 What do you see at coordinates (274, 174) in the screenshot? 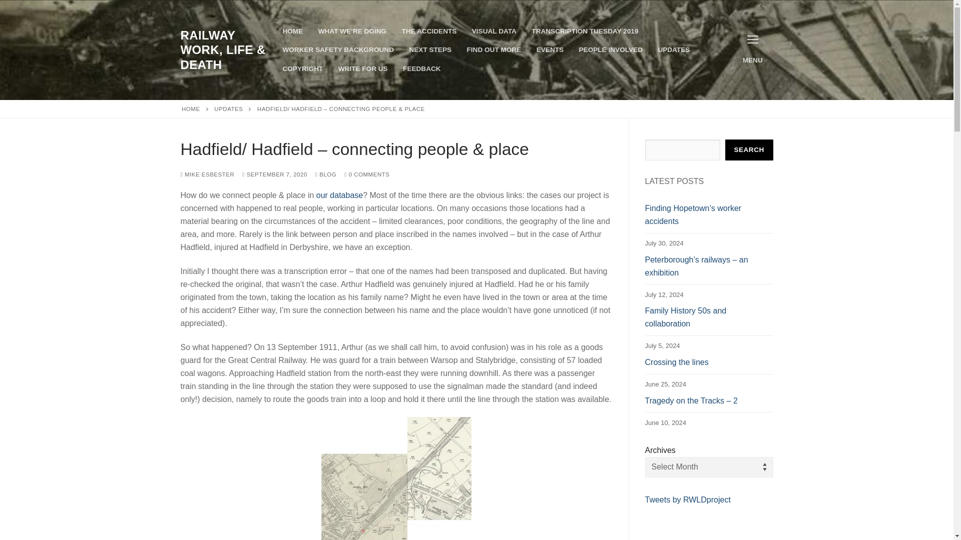
I see `SEPTEMBER 7, 2020` at bounding box center [274, 174].